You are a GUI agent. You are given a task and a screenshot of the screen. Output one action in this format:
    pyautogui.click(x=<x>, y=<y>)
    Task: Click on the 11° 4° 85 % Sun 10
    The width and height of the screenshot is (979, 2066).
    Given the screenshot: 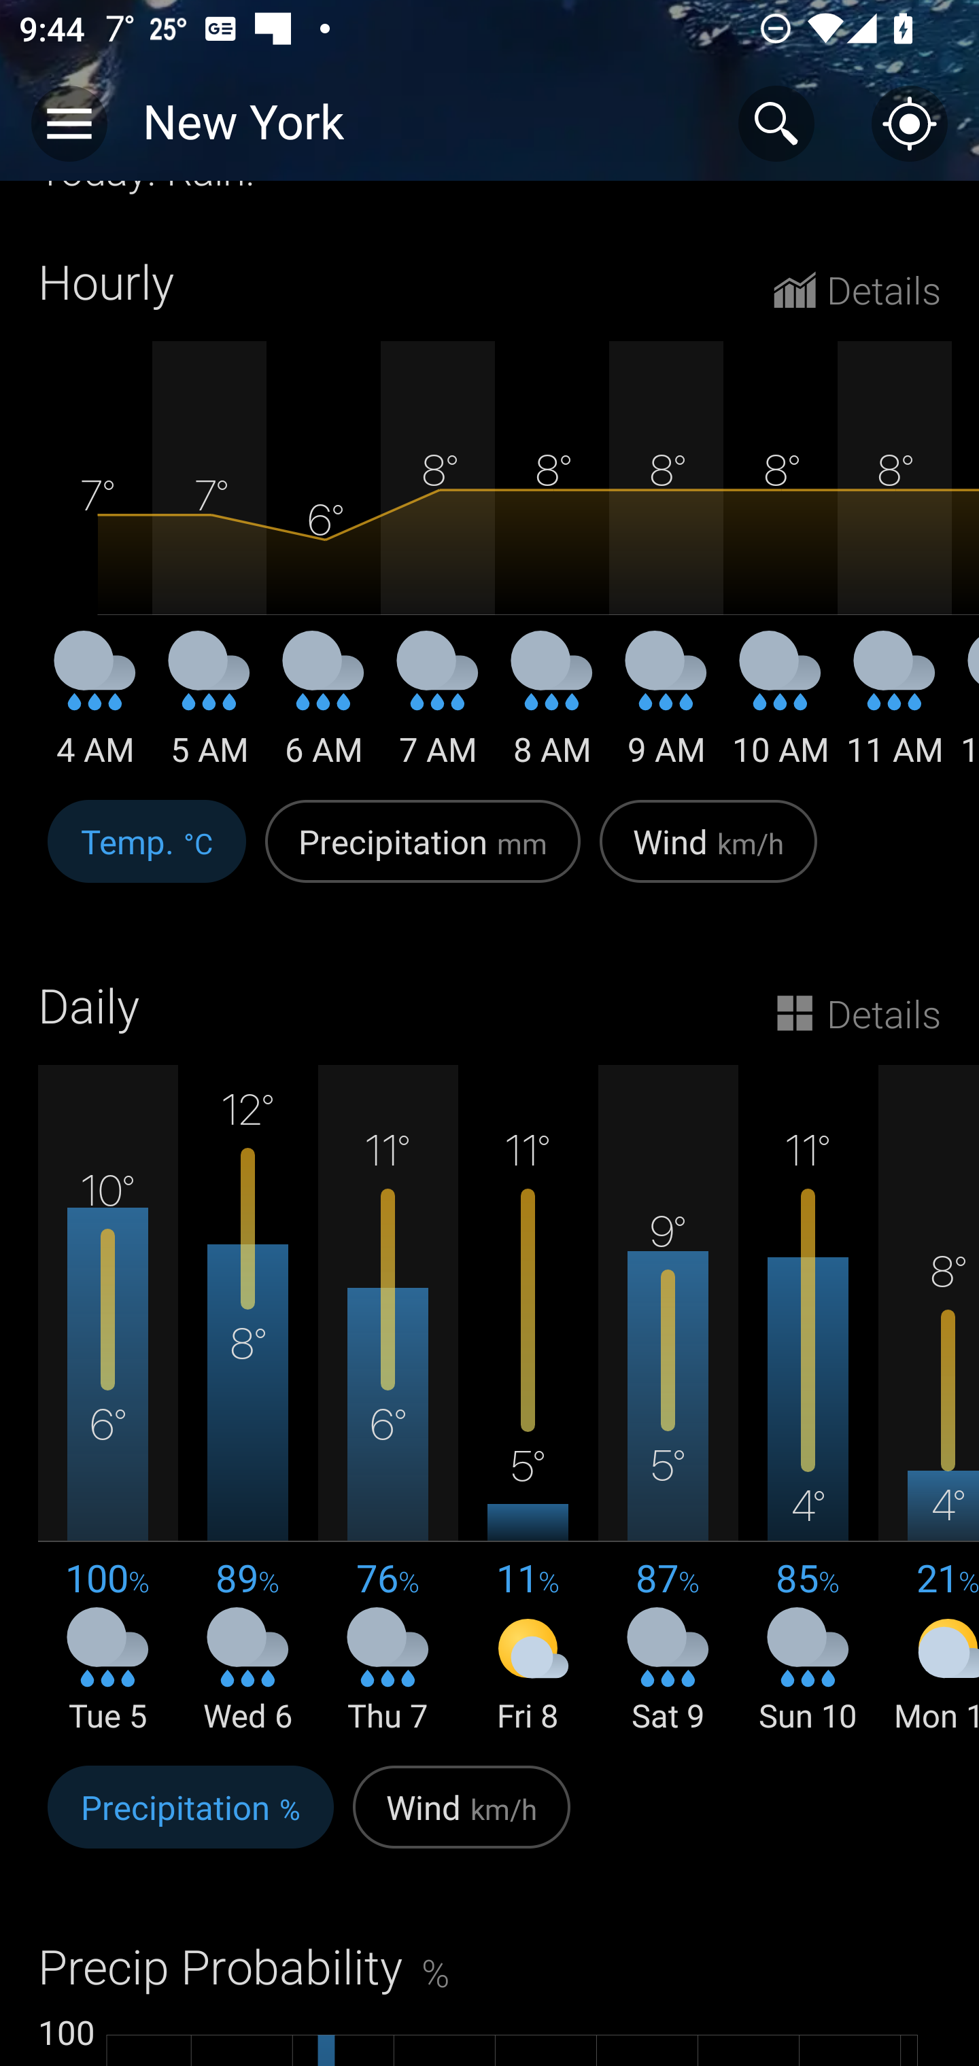 What is the action you would take?
    pyautogui.click(x=808, y=1400)
    